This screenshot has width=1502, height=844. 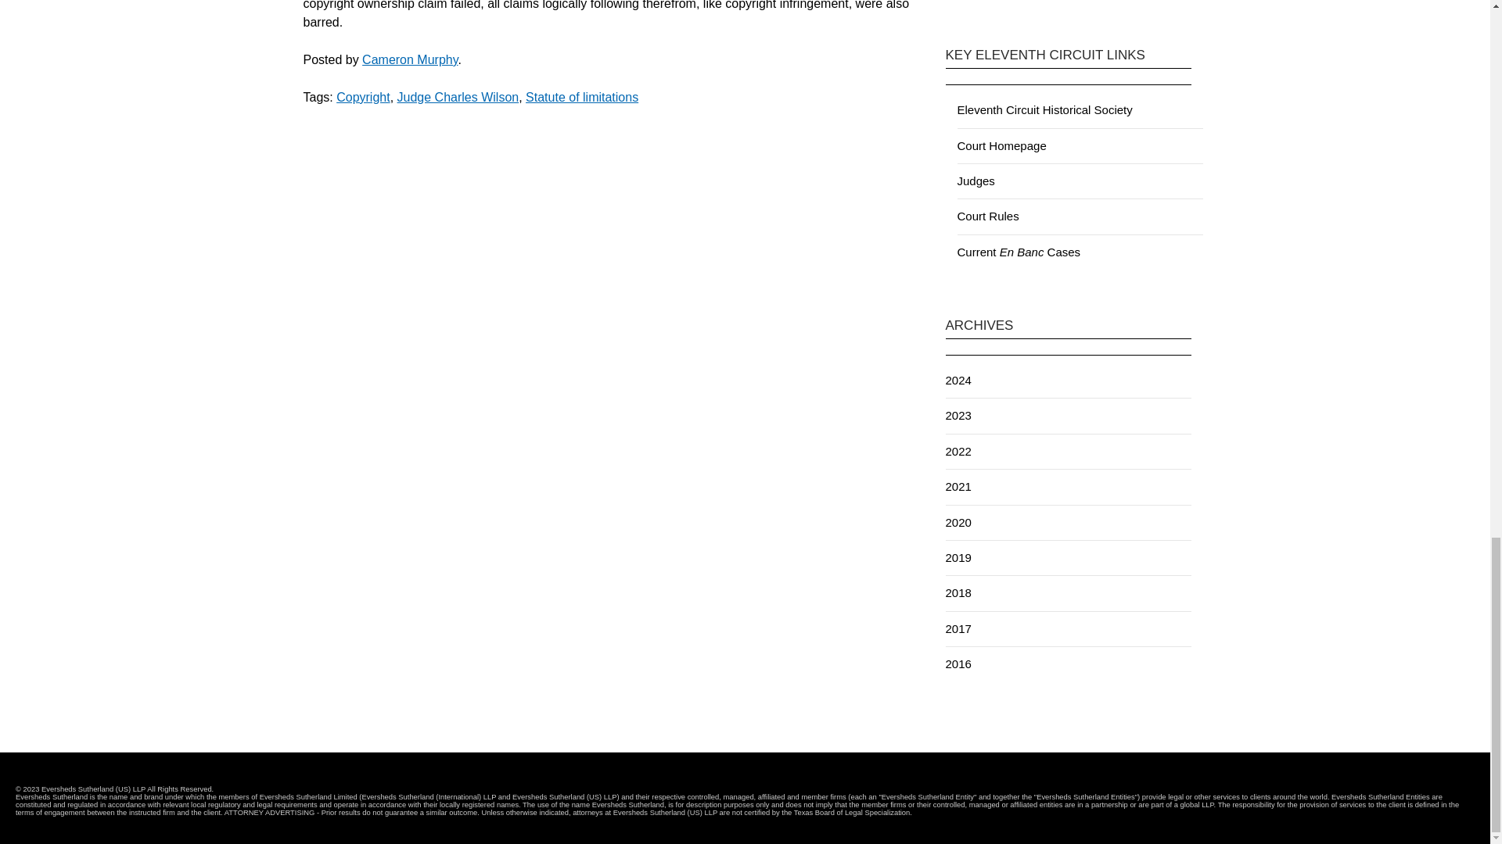 What do you see at coordinates (363, 97) in the screenshot?
I see `Copyright` at bounding box center [363, 97].